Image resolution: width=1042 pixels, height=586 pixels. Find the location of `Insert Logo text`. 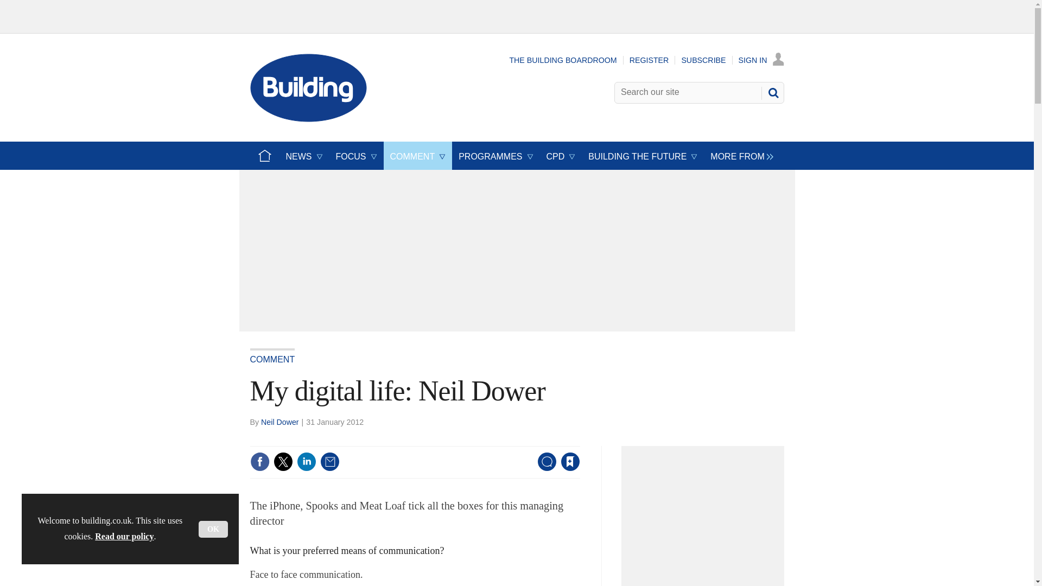

Insert Logo text is located at coordinates (308, 118).